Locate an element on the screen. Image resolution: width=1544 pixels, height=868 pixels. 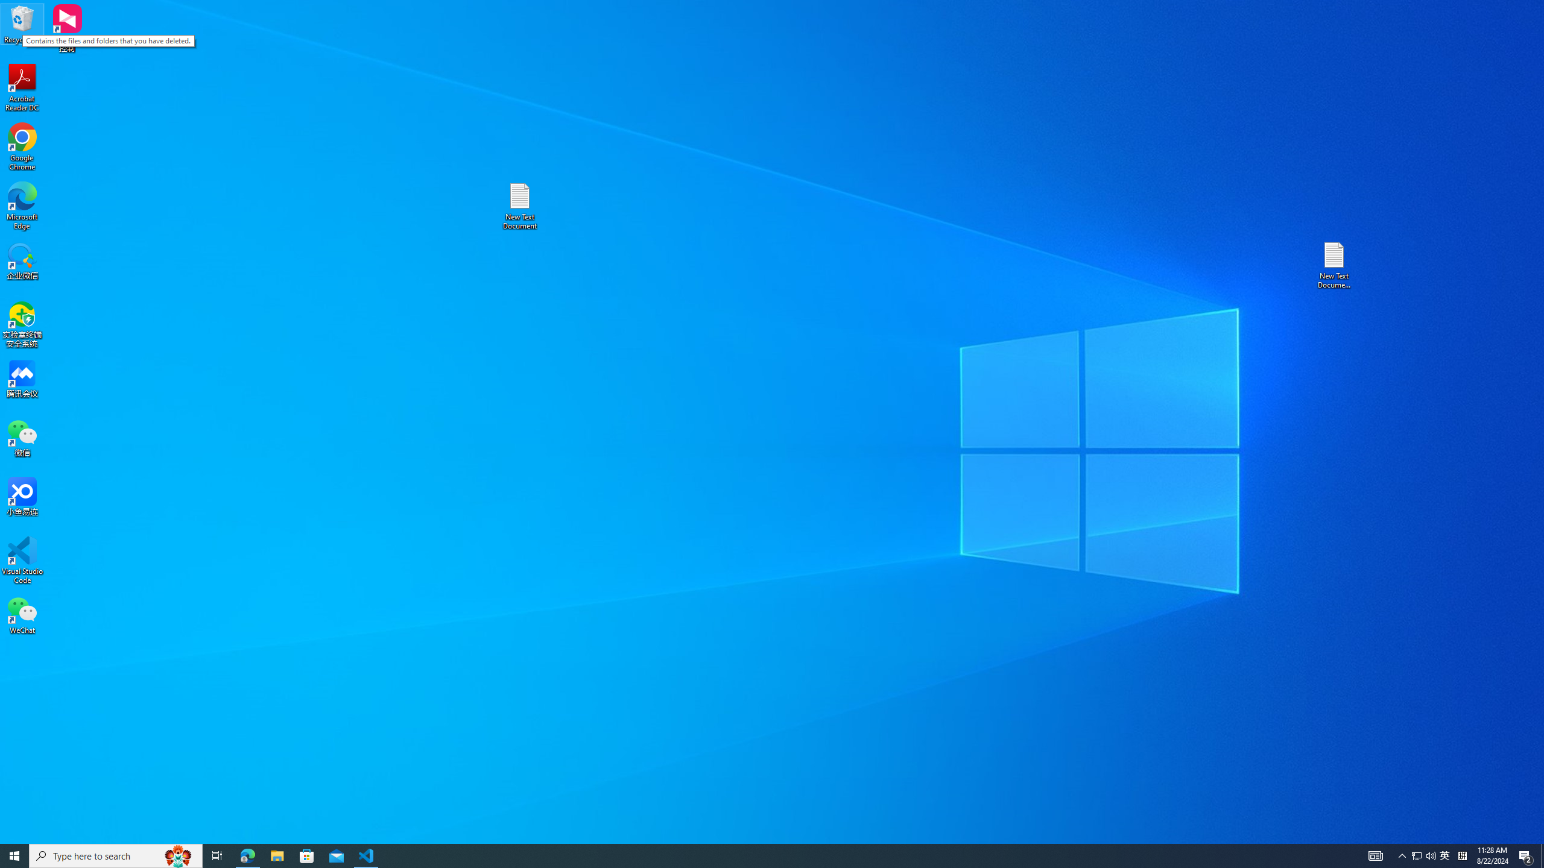
Microsoft Store is located at coordinates (307, 856).